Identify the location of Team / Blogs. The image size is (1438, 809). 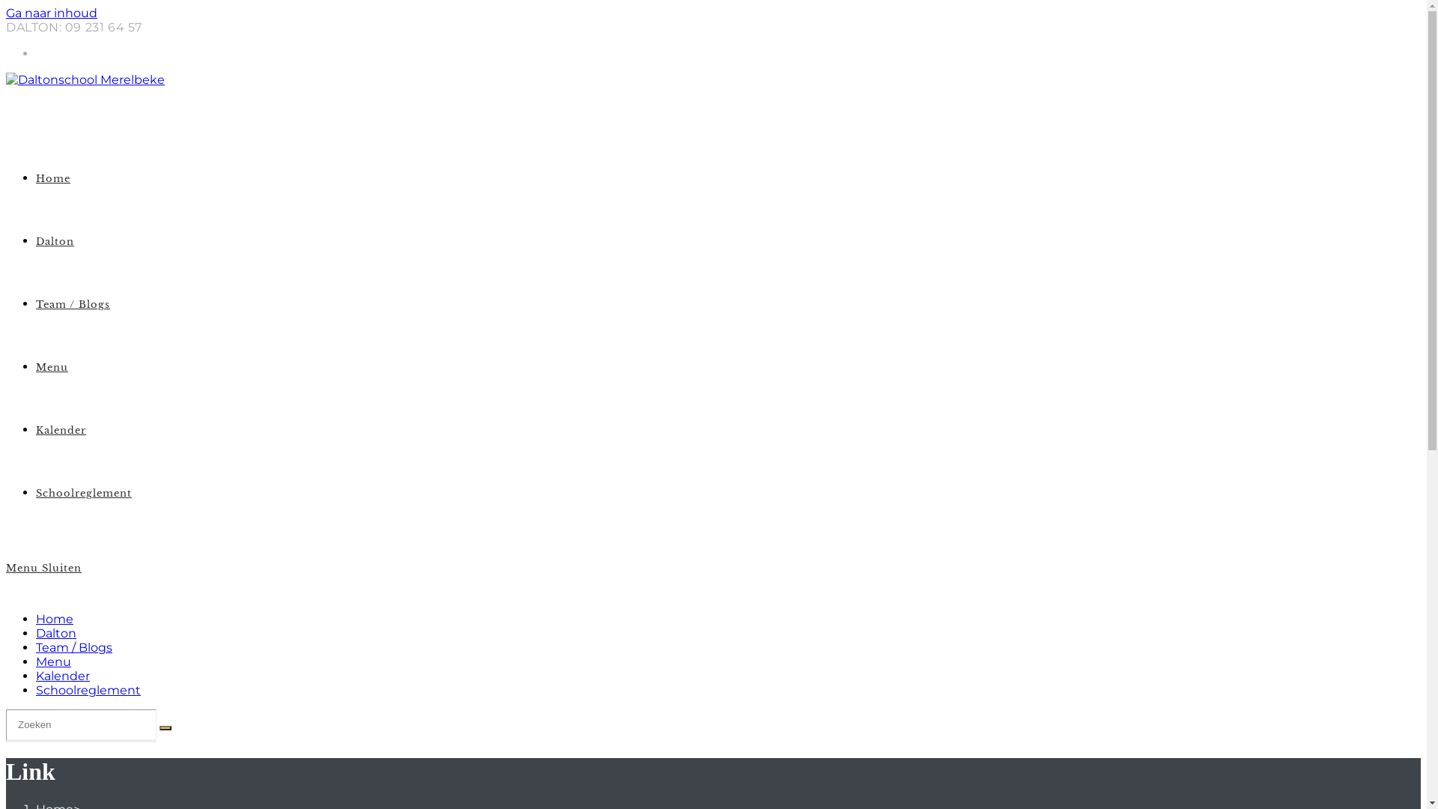
(74, 647).